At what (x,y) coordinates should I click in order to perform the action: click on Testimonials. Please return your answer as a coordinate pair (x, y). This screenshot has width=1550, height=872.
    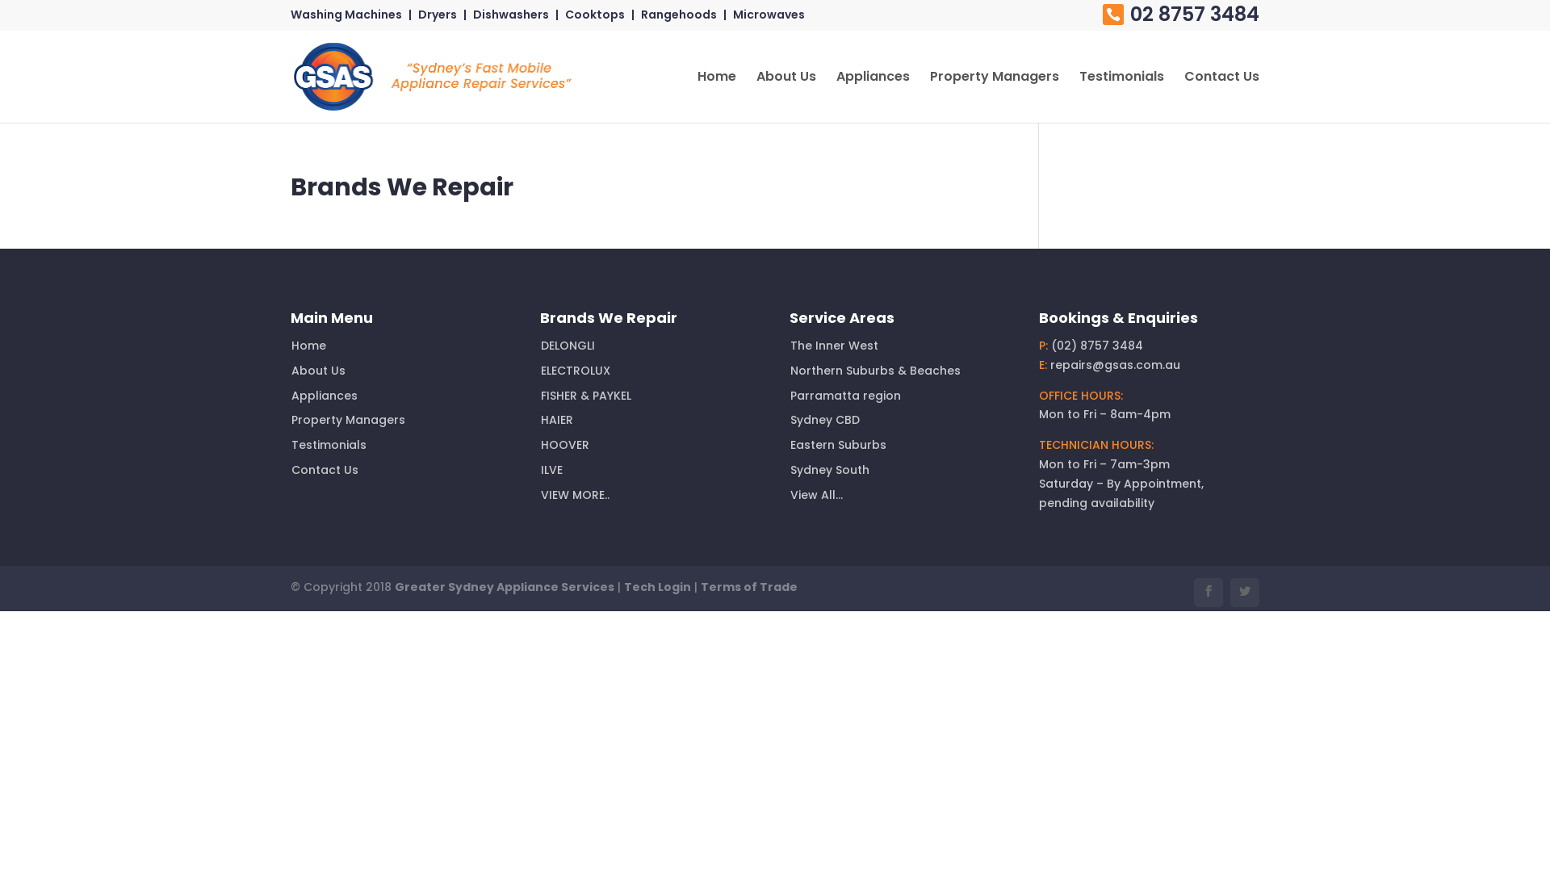
    Looking at the image, I should click on (1122, 97).